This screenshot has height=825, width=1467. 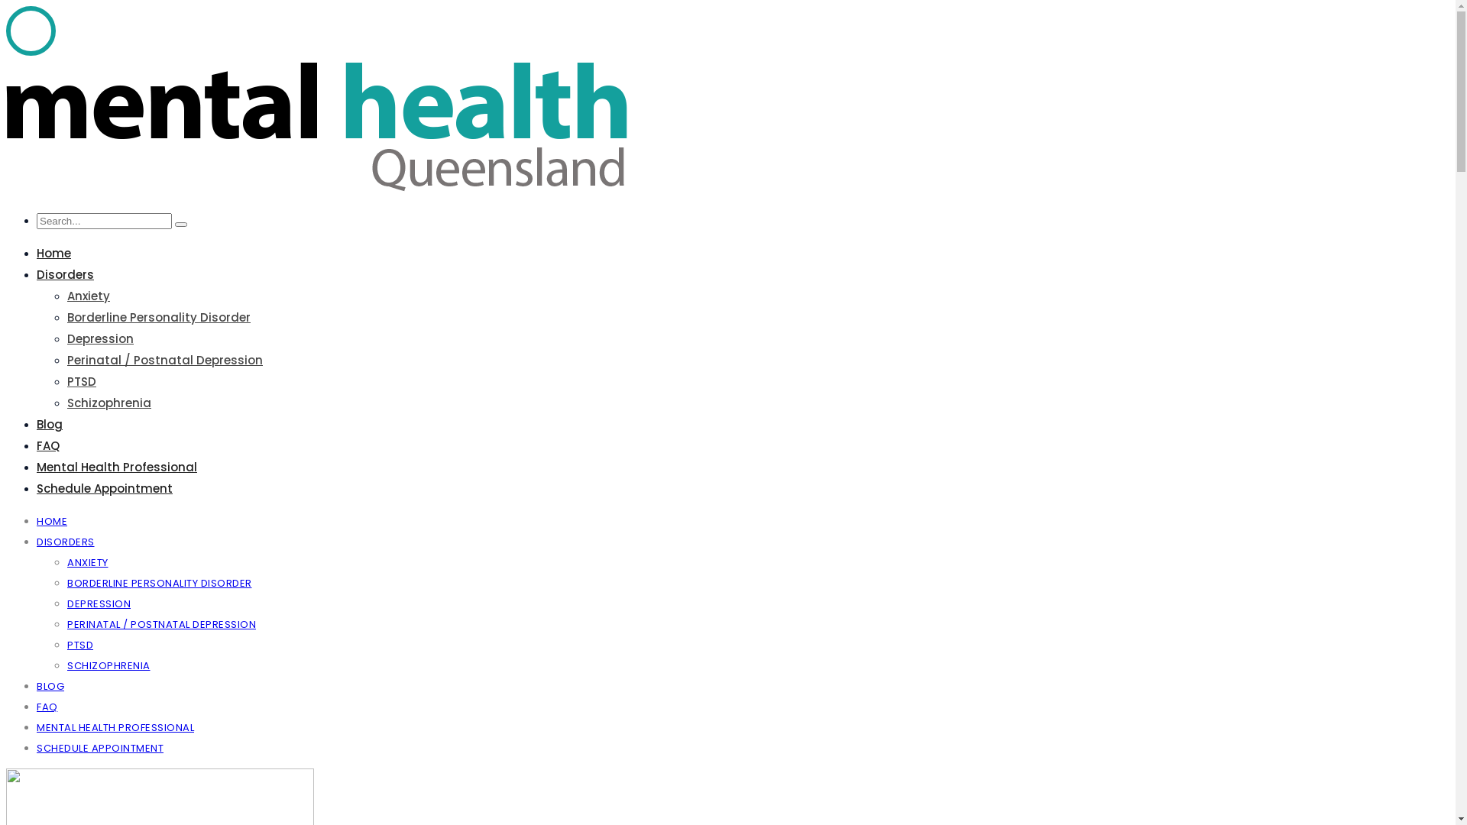 I want to click on FAQ, so click(x=48, y=446).